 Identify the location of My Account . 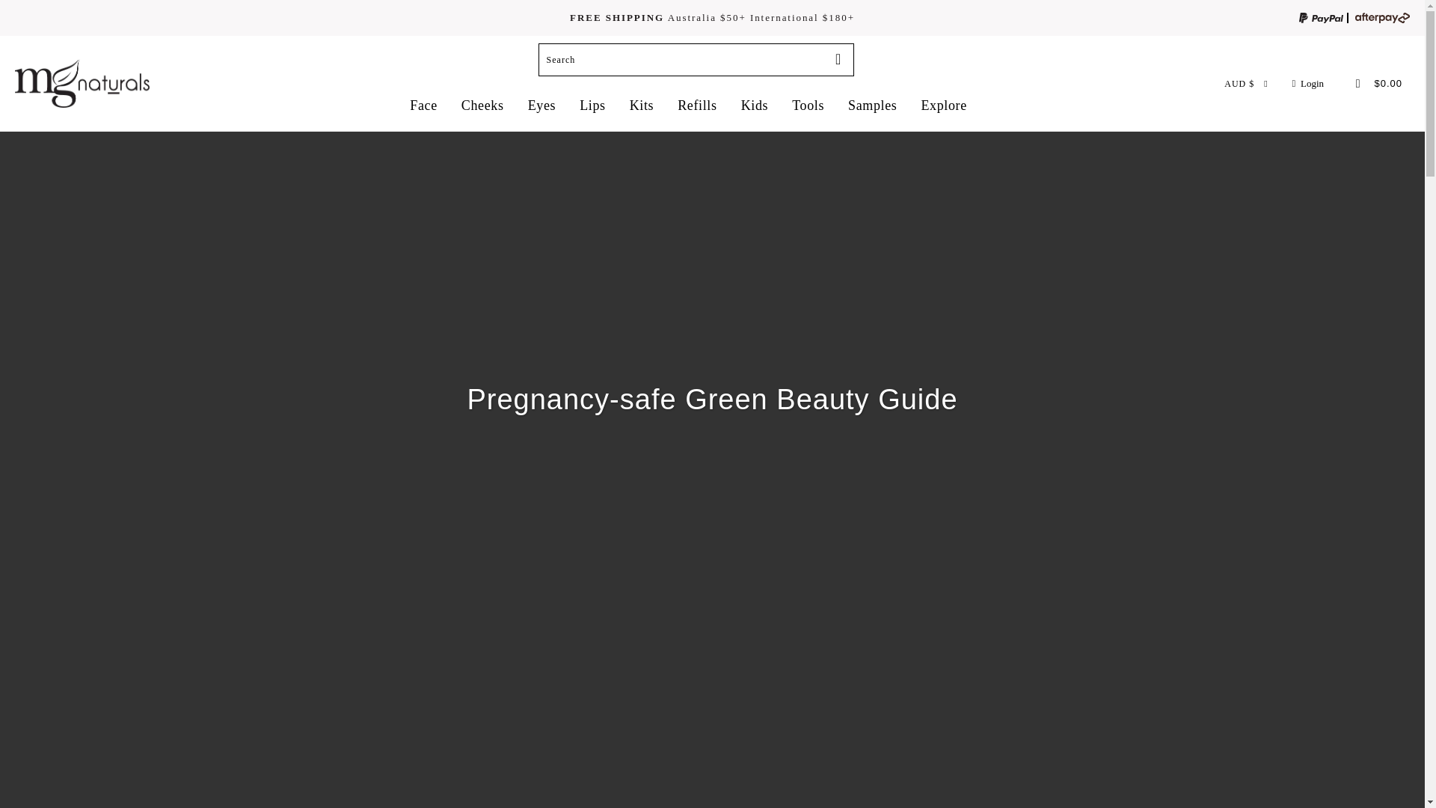
(1305, 84).